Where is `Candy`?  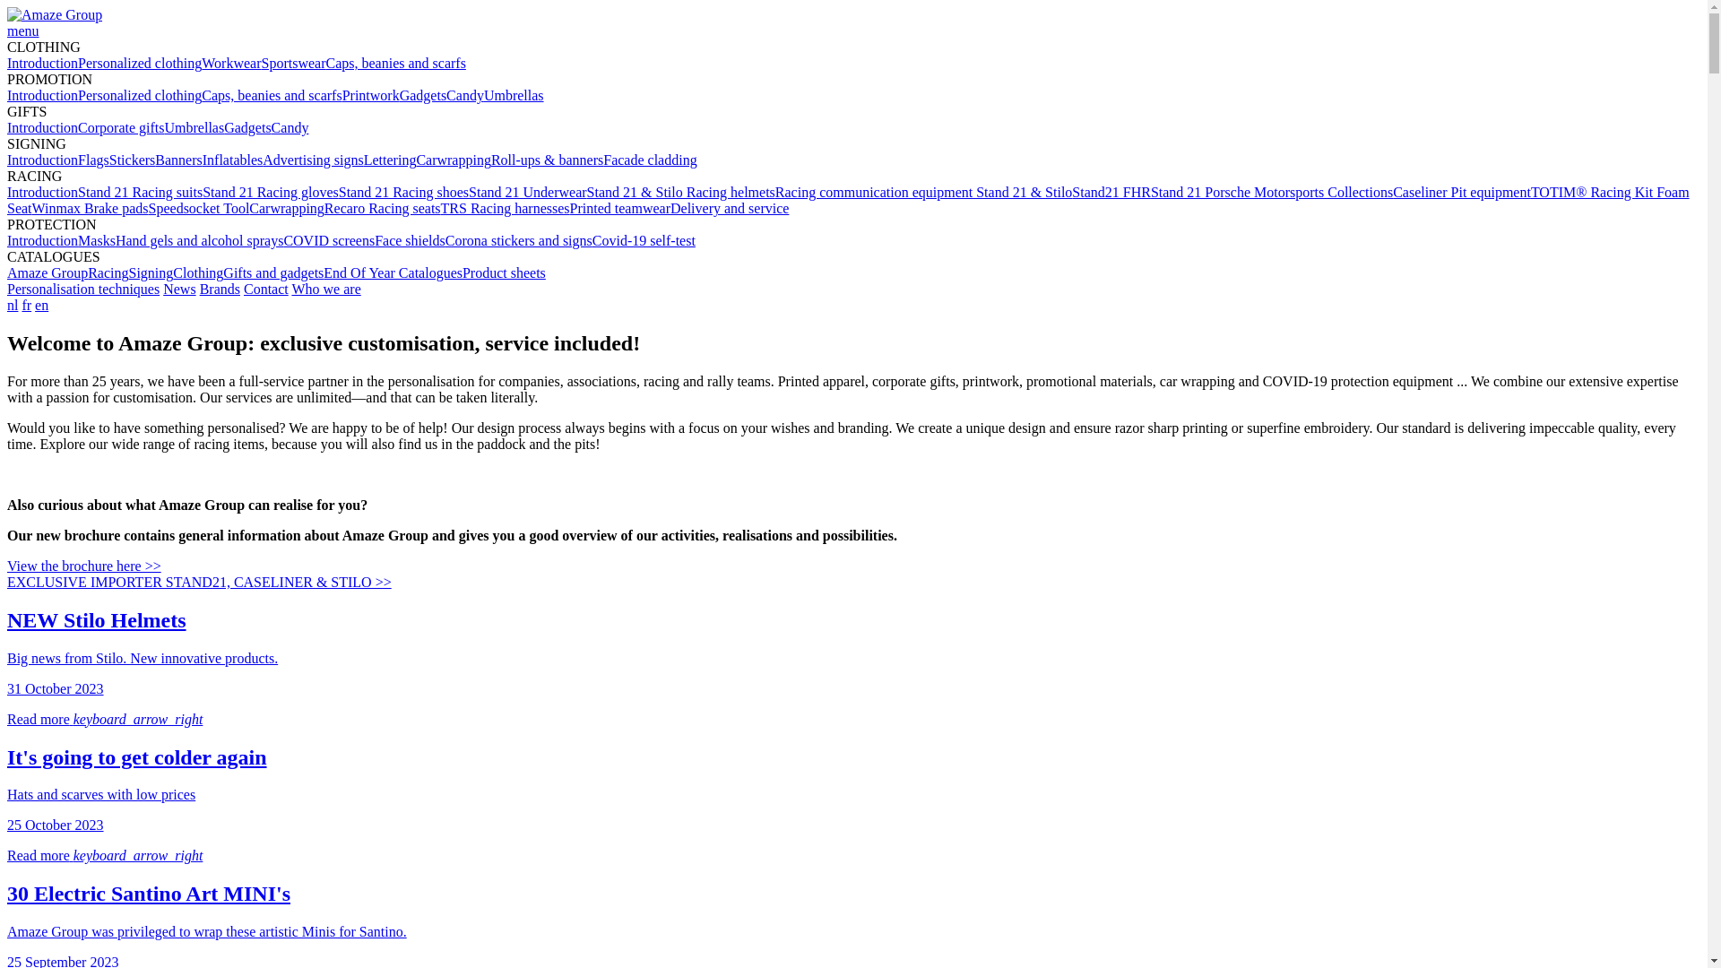 Candy is located at coordinates (290, 127).